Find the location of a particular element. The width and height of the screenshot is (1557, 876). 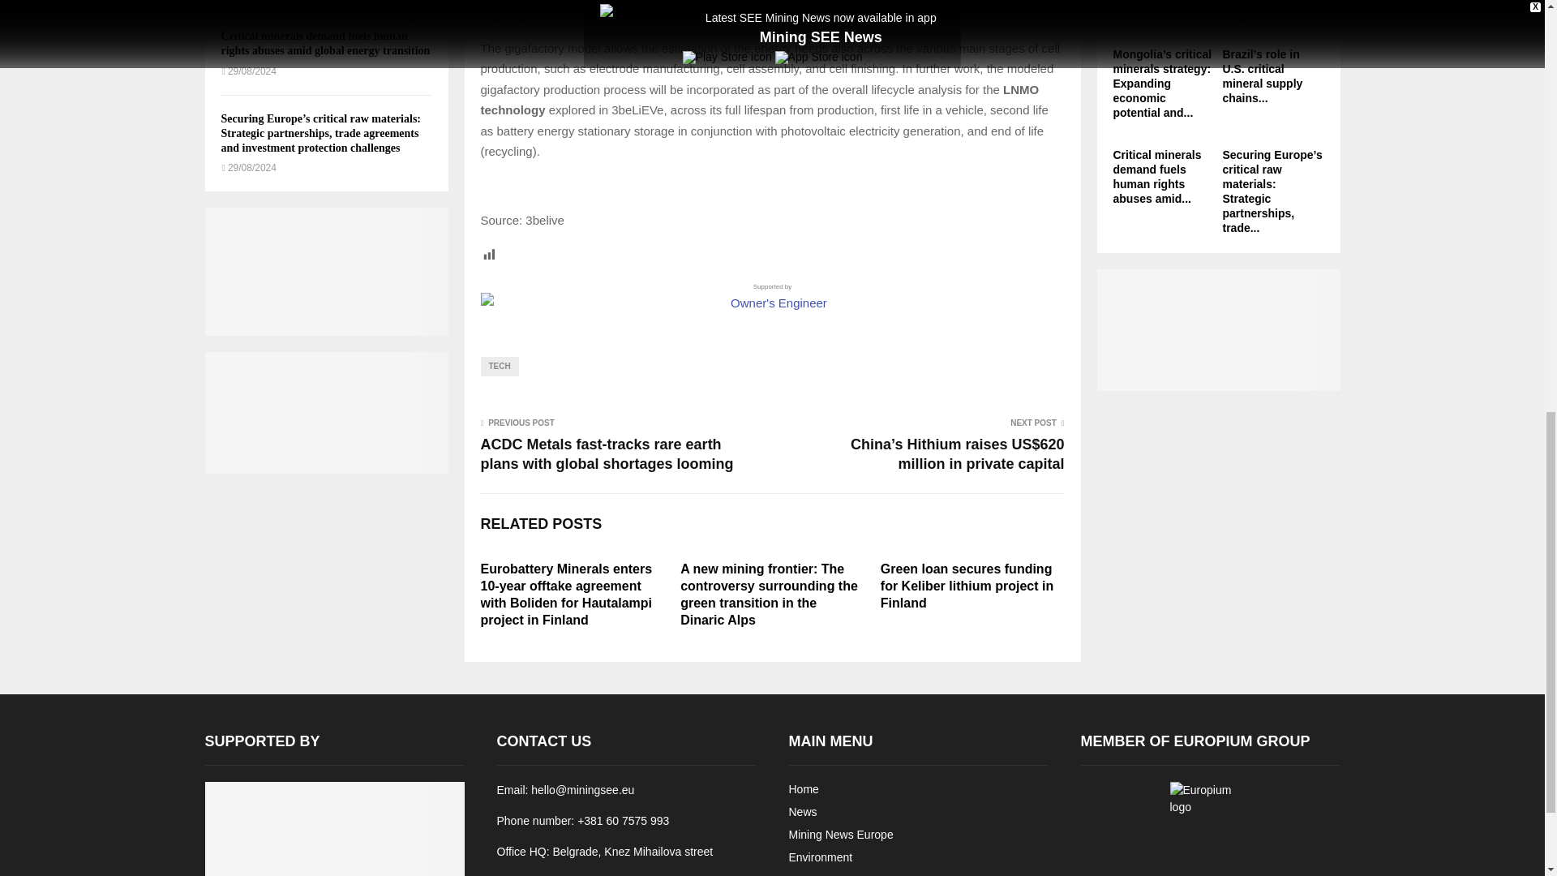

TECH is located at coordinates (499, 367).